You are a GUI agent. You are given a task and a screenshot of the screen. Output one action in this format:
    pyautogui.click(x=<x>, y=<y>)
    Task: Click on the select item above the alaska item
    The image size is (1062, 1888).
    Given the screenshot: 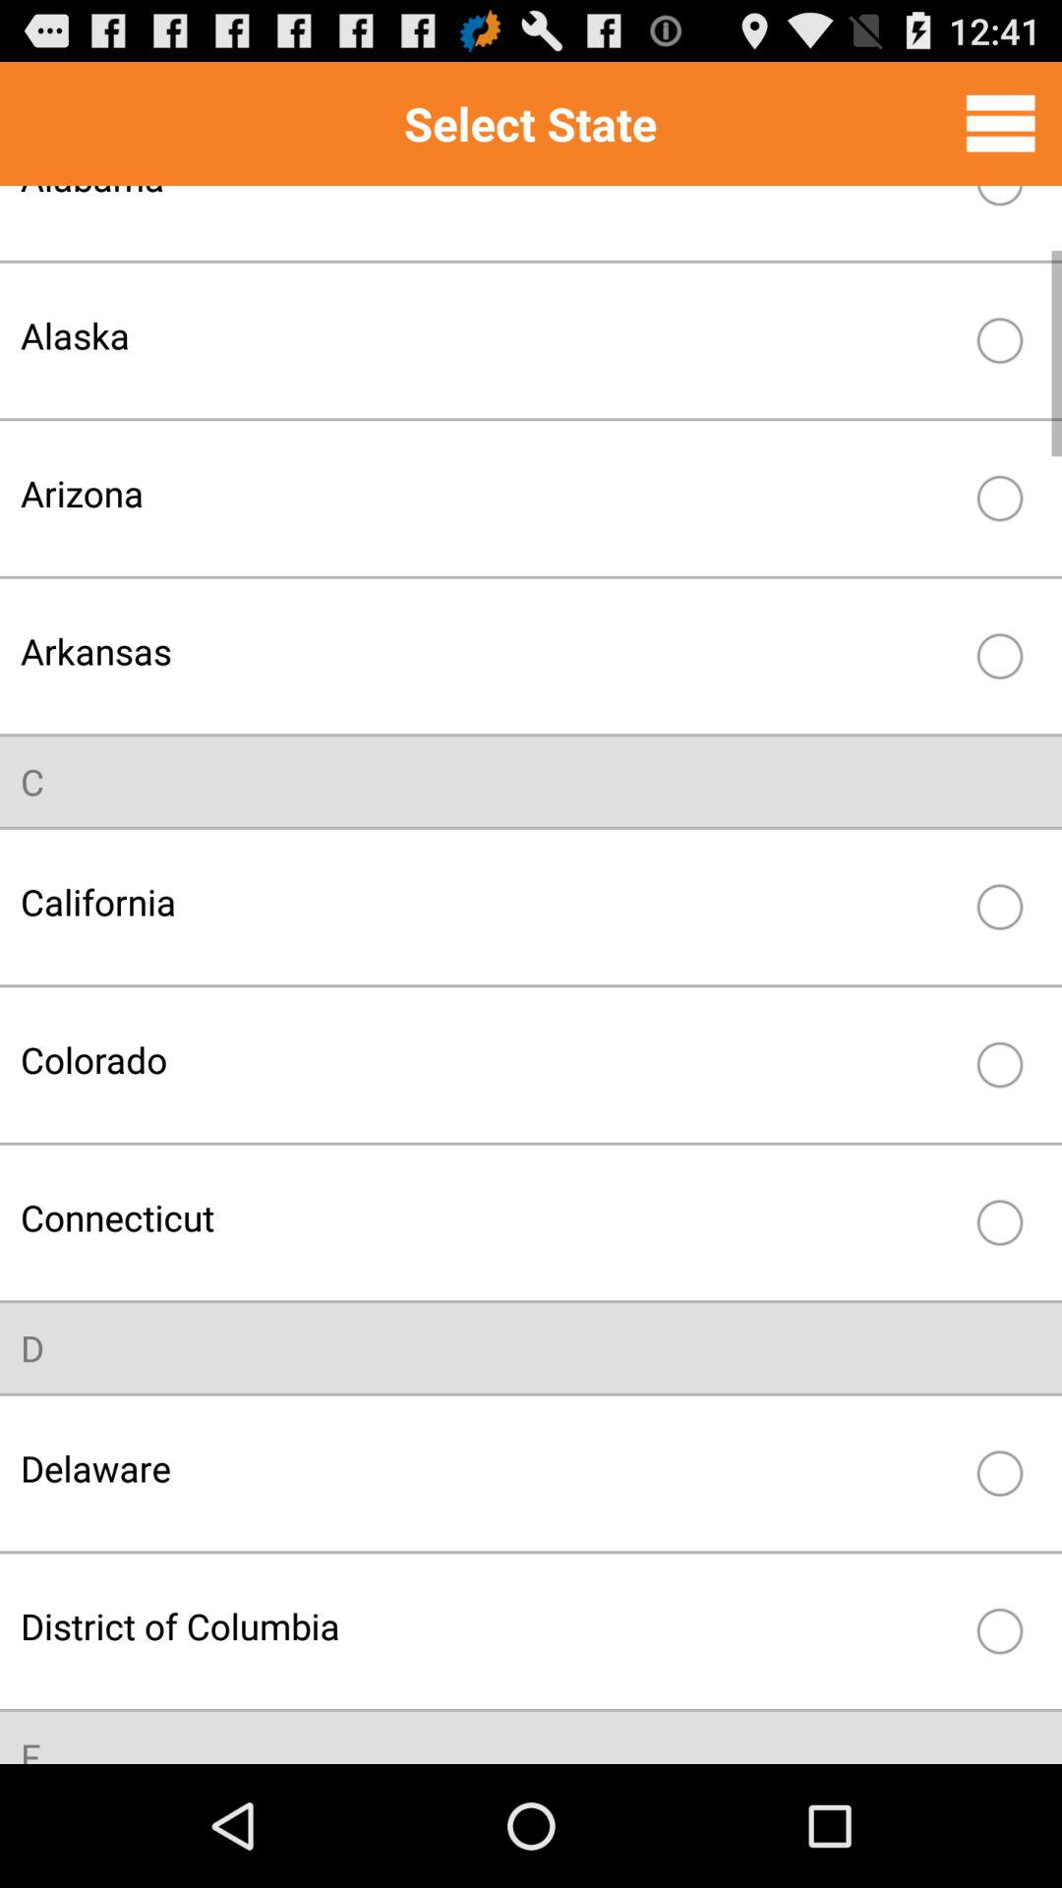 What is the action you would take?
    pyautogui.click(x=490, y=207)
    